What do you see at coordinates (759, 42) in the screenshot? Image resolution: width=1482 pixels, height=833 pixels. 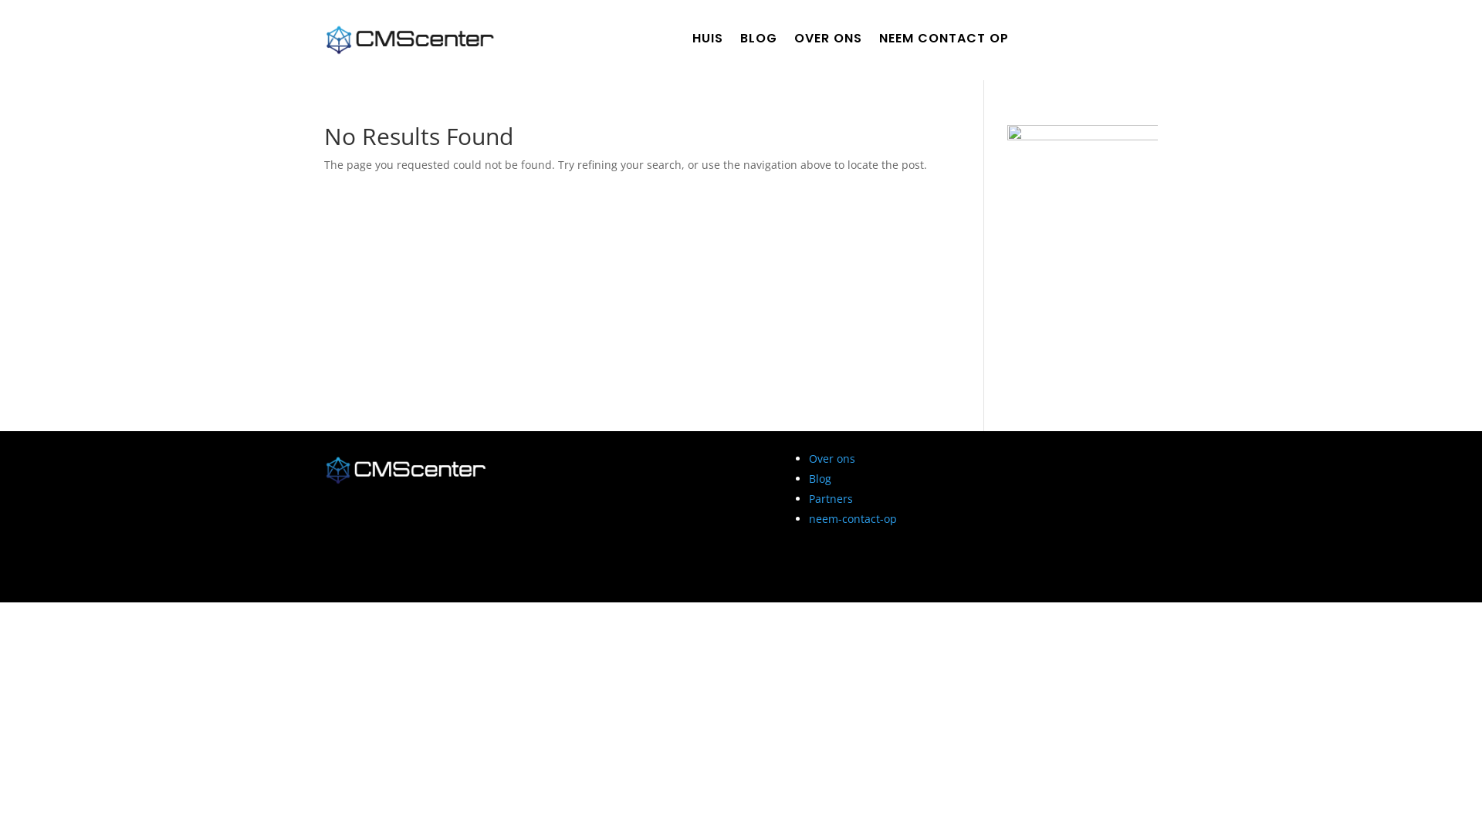 I see `BLOG` at bounding box center [759, 42].